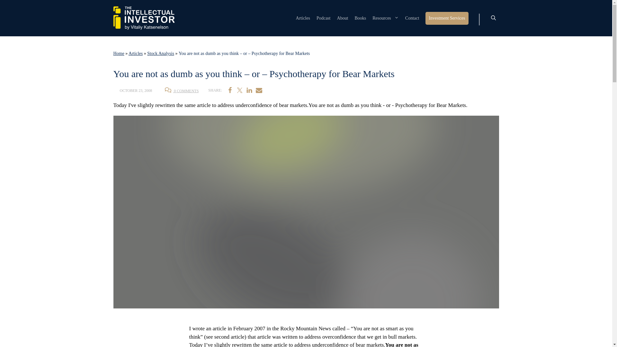 Image resolution: width=617 pixels, height=347 pixels. What do you see at coordinates (249, 90) in the screenshot?
I see `Share on LinkedIn` at bounding box center [249, 90].